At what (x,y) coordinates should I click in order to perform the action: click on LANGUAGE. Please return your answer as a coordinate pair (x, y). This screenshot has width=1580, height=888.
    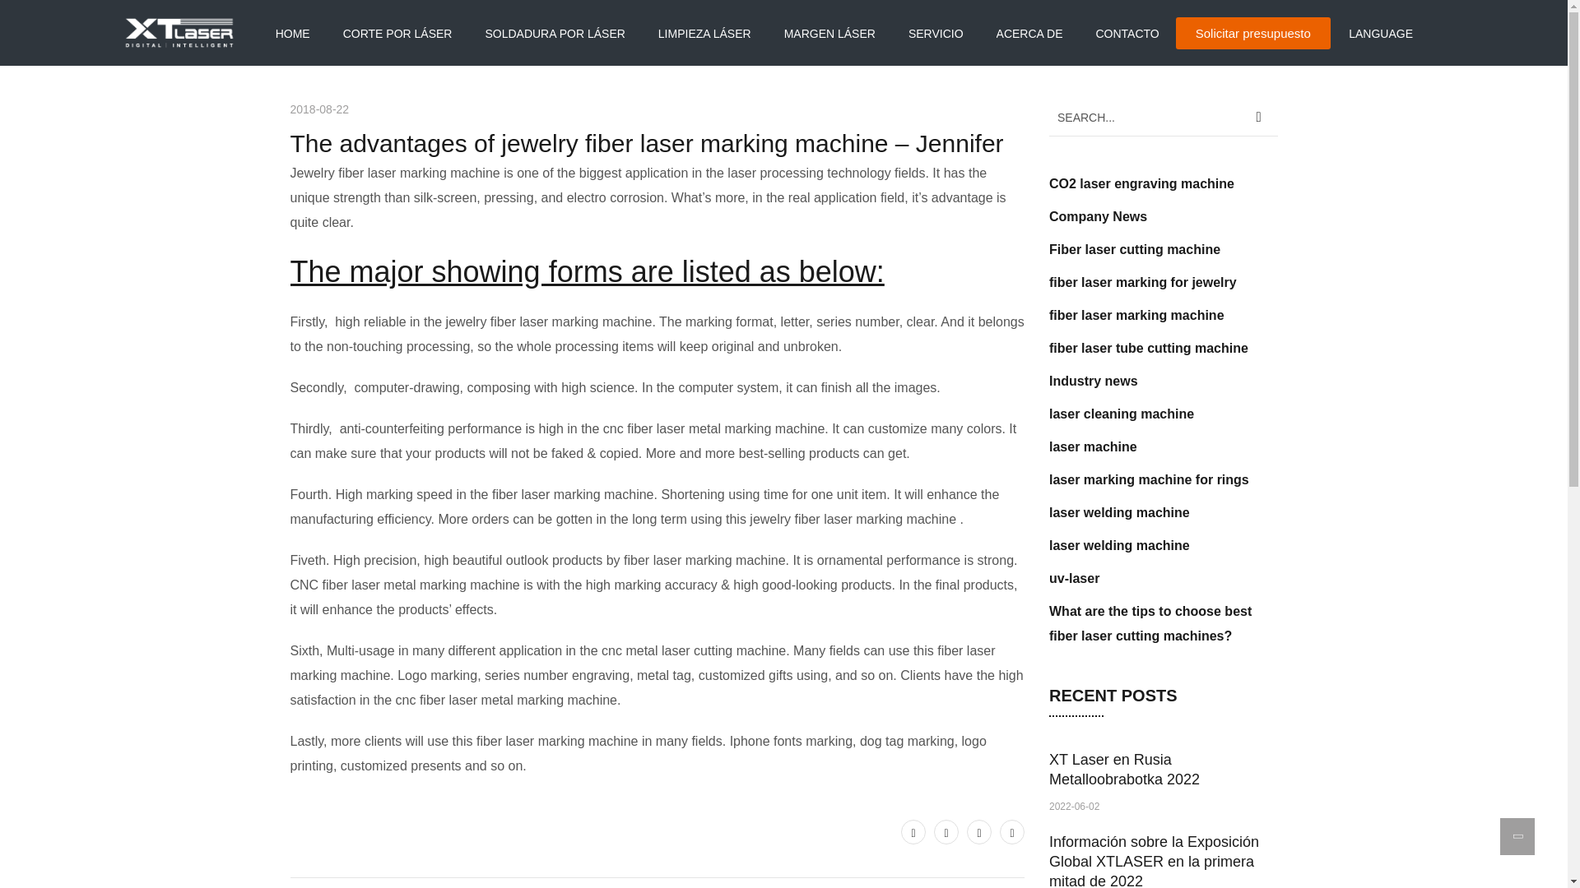
    Looking at the image, I should click on (1381, 33).